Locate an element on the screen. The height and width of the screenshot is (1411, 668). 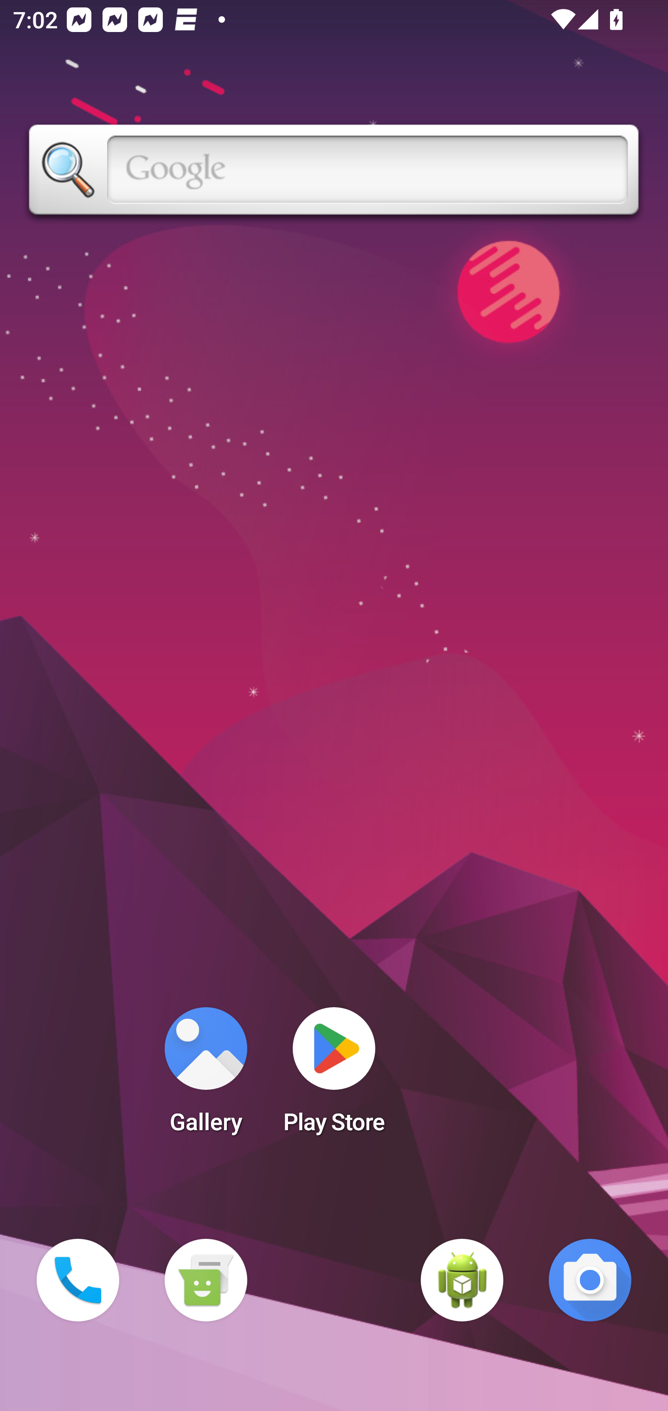
Play Store is located at coordinates (334, 1076).